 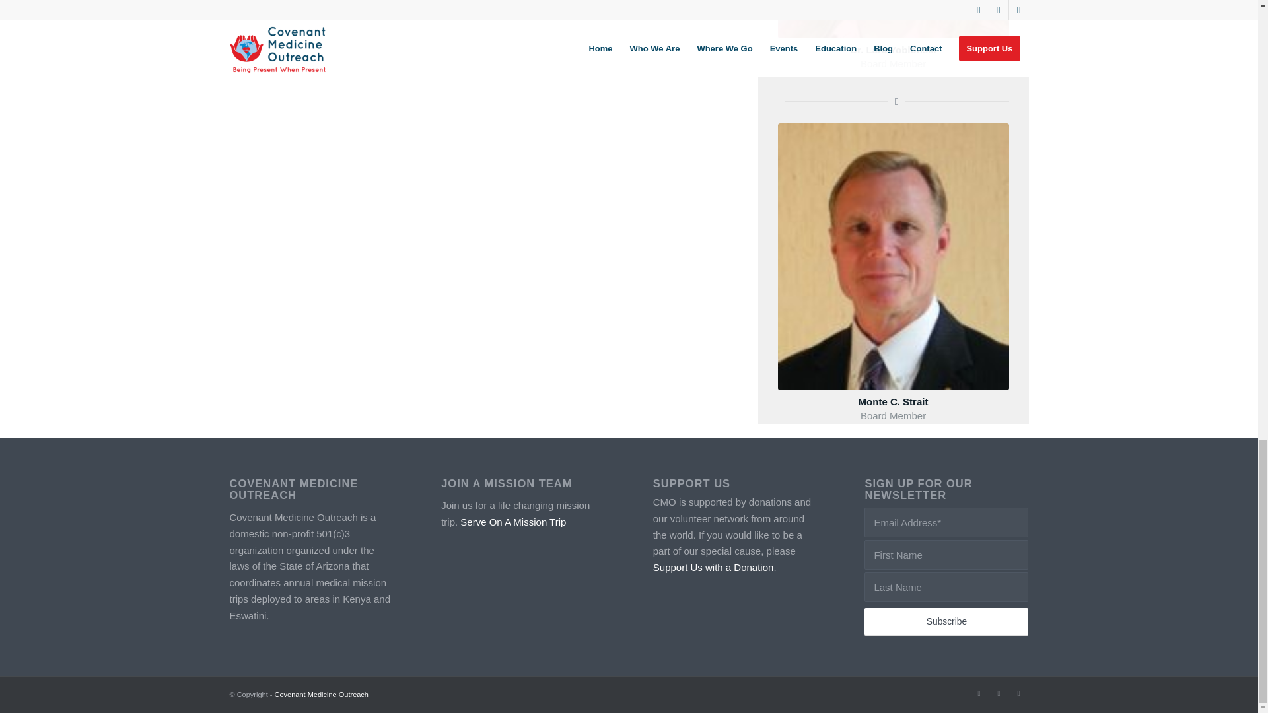 I want to click on Covenant Medicine Outreach, so click(x=322, y=695).